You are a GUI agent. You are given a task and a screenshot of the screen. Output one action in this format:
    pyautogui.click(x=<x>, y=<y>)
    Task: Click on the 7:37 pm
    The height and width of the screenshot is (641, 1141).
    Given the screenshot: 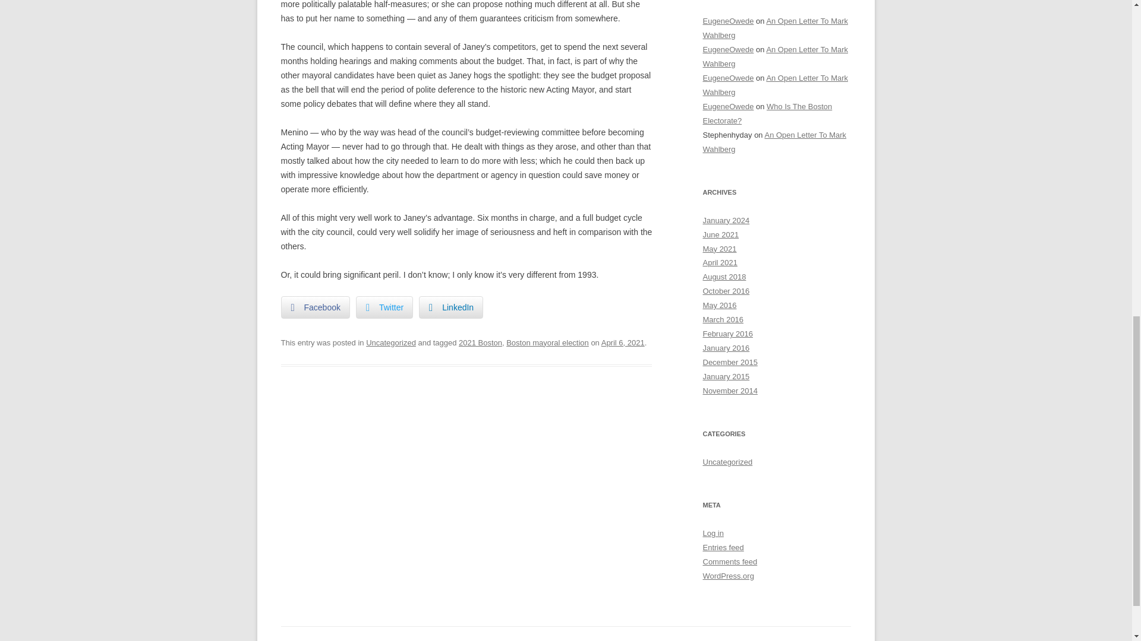 What is the action you would take?
    pyautogui.click(x=623, y=343)
    